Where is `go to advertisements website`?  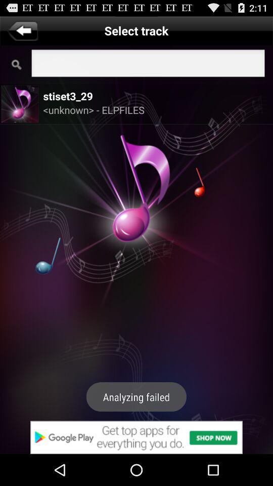
go to advertisements website is located at coordinates (136, 437).